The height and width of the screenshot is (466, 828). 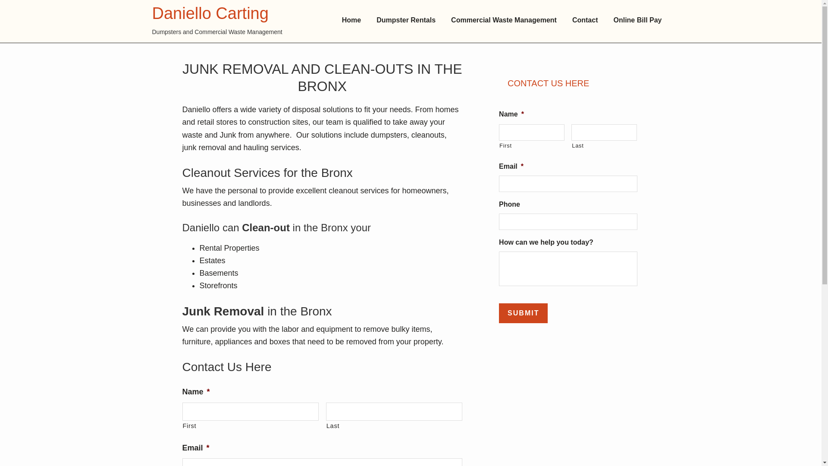 I want to click on Online Bill Pay, so click(x=637, y=21).